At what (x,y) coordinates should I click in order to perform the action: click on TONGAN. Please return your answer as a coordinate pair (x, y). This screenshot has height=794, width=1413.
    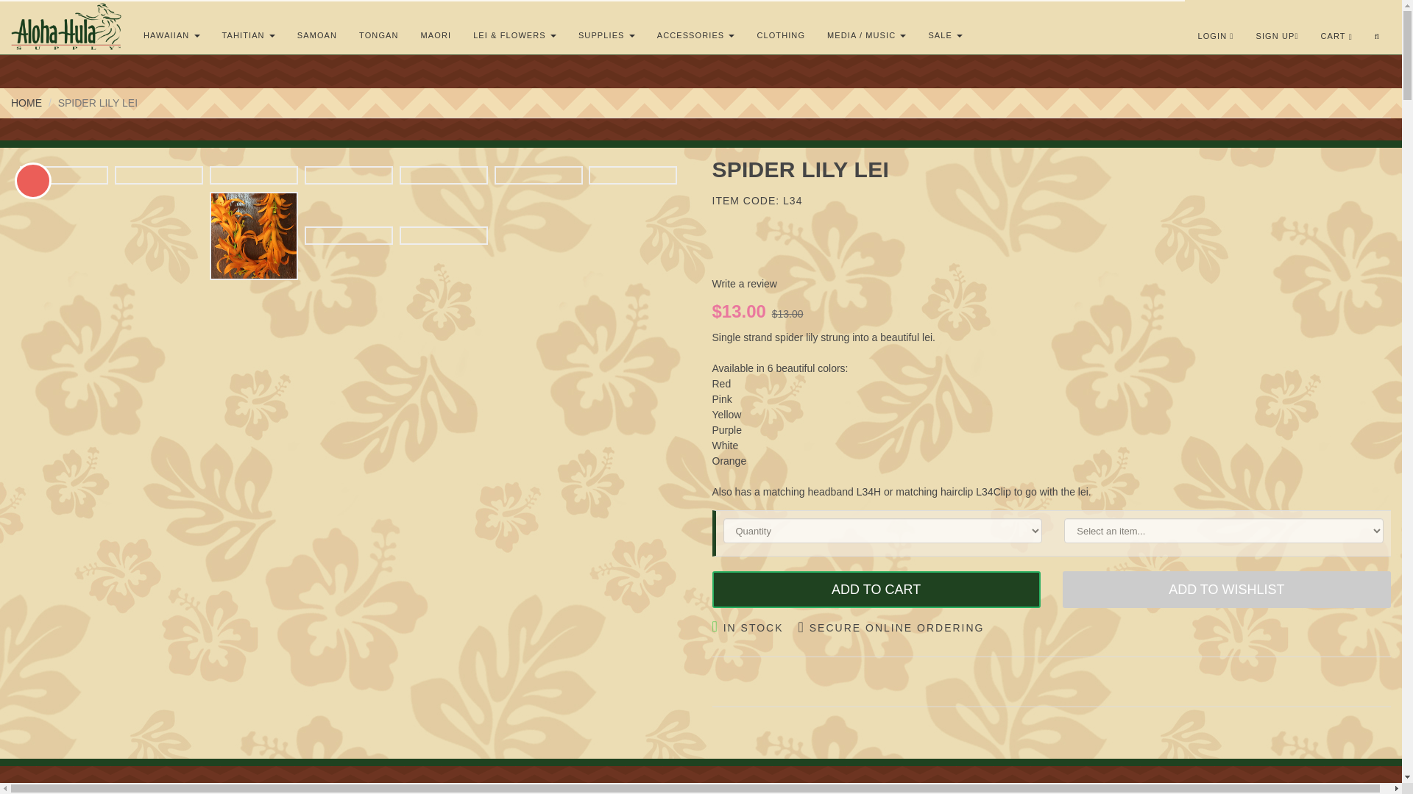
    Looking at the image, I should click on (378, 35).